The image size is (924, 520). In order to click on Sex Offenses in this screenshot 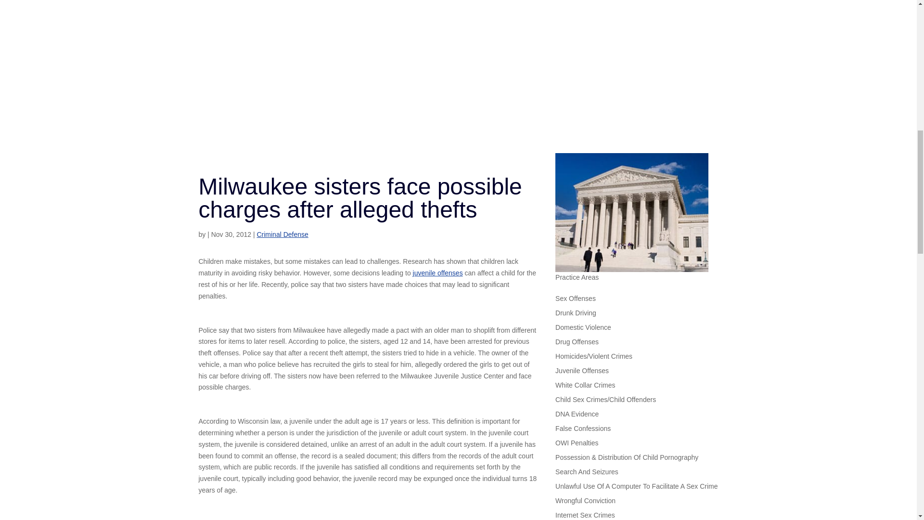, I will do `click(576, 300)`.